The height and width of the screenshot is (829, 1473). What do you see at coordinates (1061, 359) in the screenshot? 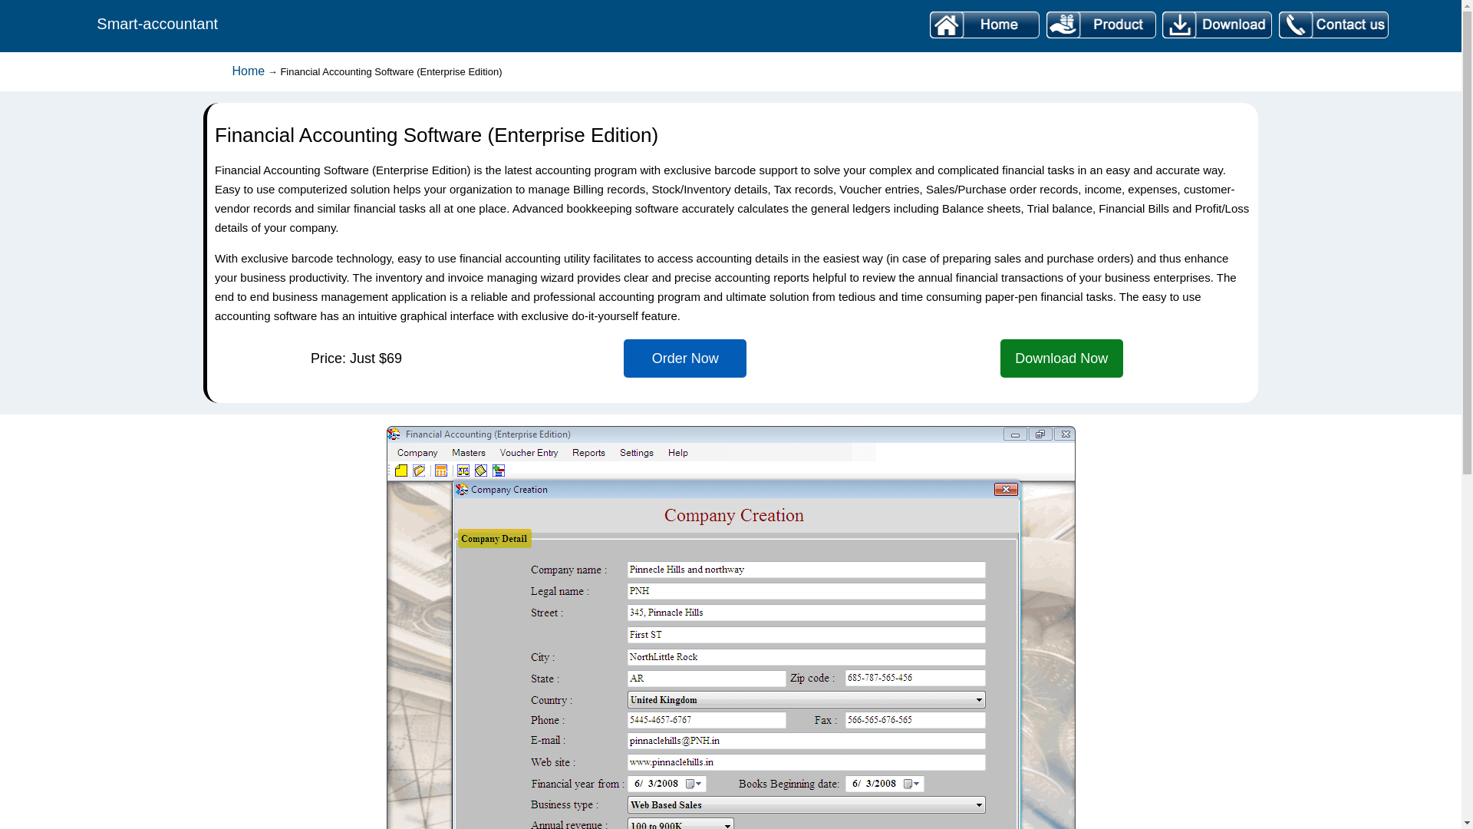
I see `Download Now` at bounding box center [1061, 359].